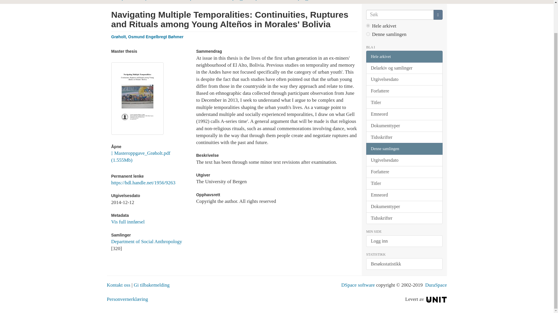 The width and height of the screenshot is (558, 313). Describe the element at coordinates (404, 79) in the screenshot. I see `Utgivelsesdato` at that location.